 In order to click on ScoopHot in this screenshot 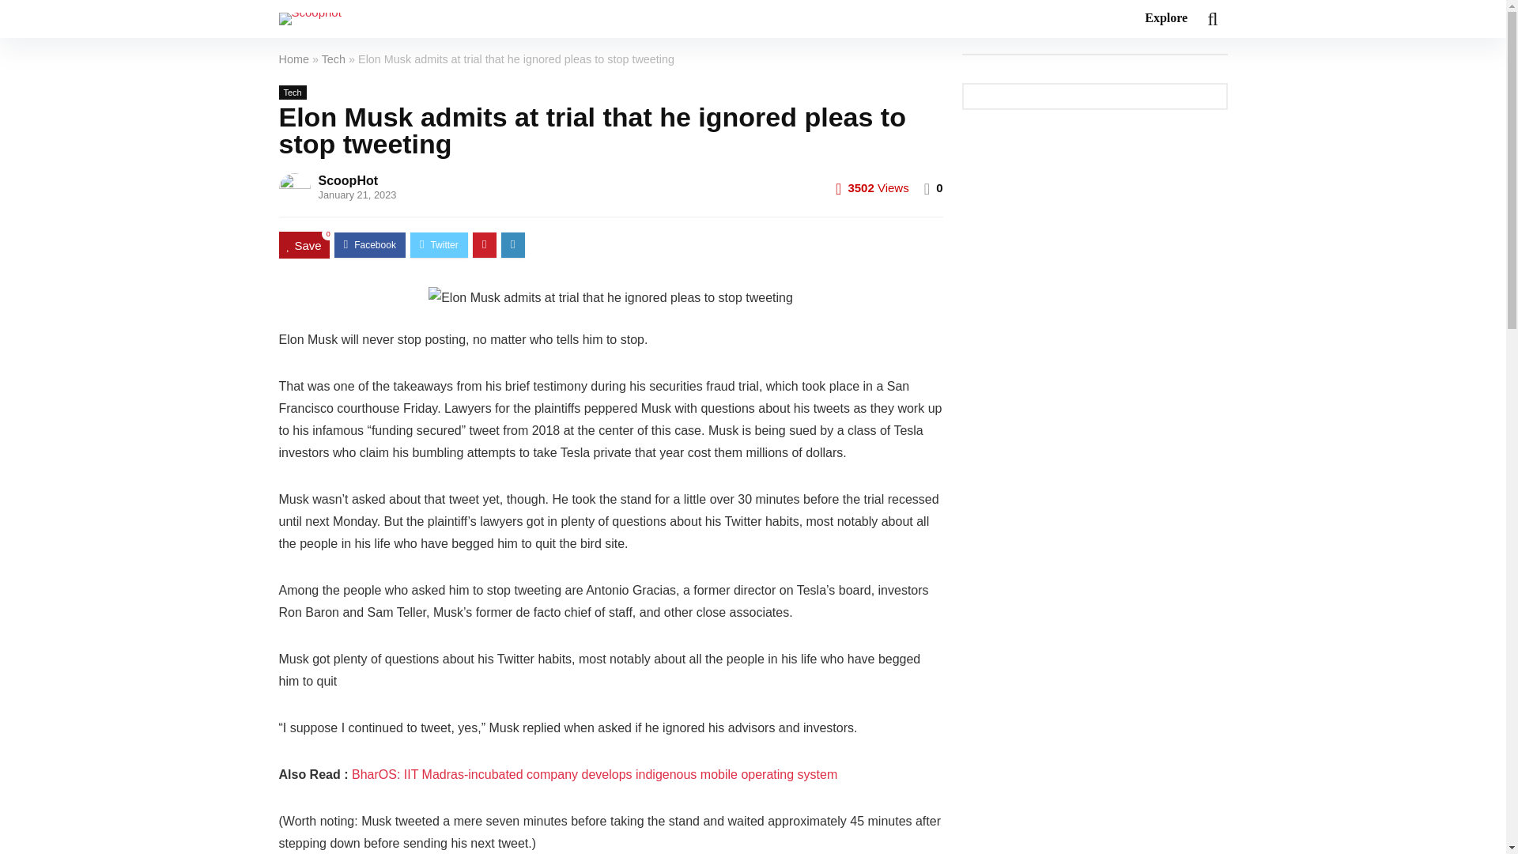, I will do `click(348, 180)`.